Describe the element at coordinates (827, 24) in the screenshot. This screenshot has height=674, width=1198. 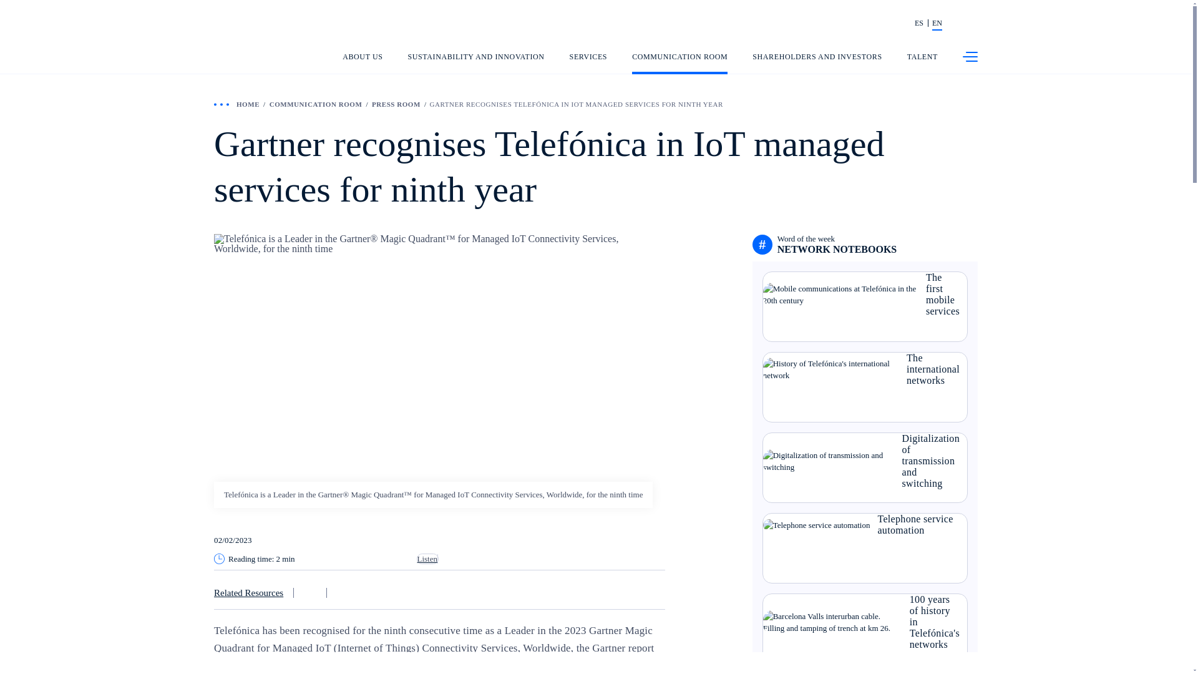
I see `Info BME` at that location.